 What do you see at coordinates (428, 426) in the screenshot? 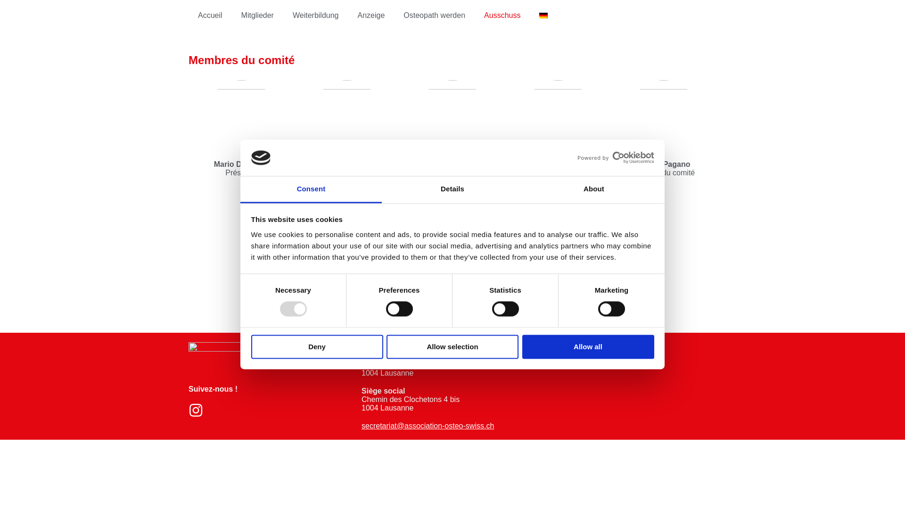
I see `secretariat@association-osteo-swiss.ch` at bounding box center [428, 426].